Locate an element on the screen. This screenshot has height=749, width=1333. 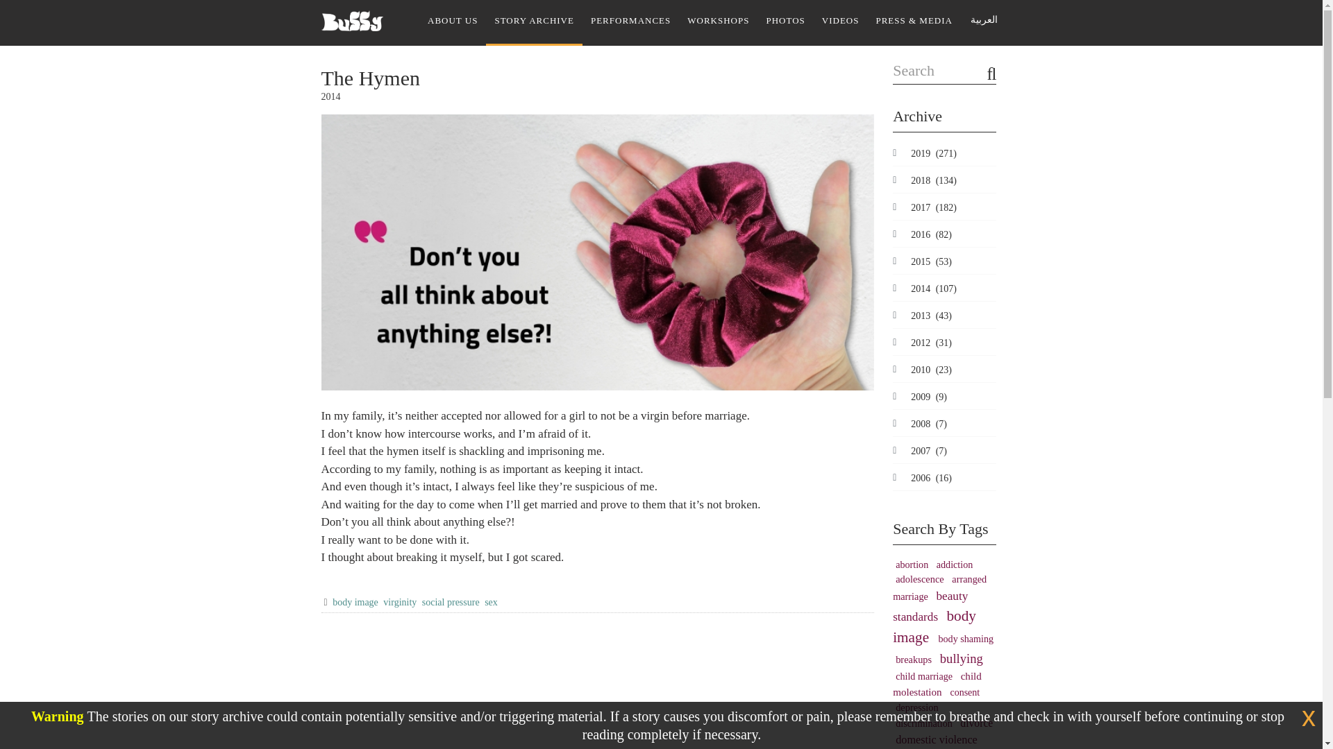
VIDEOS is located at coordinates (840, 21).